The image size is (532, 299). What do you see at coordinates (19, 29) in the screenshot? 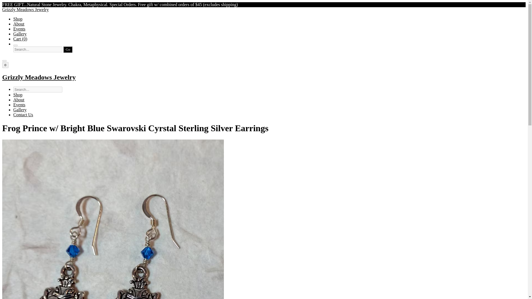
I see `Events` at bounding box center [19, 29].